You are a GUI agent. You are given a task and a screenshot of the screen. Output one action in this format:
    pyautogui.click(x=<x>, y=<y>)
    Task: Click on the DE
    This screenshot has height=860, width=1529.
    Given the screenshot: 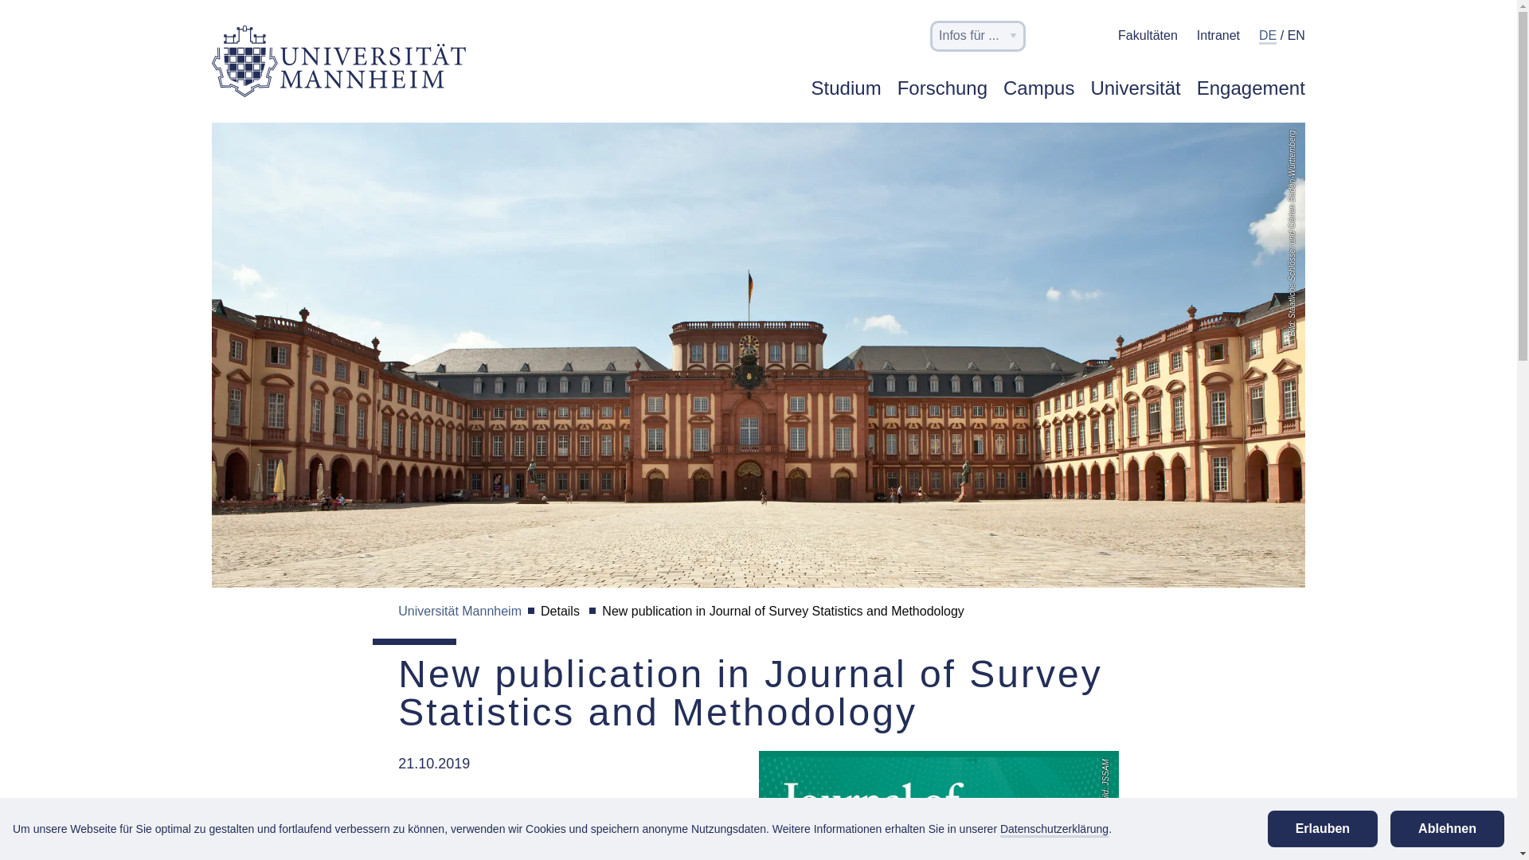 What is the action you would take?
    pyautogui.click(x=1268, y=37)
    